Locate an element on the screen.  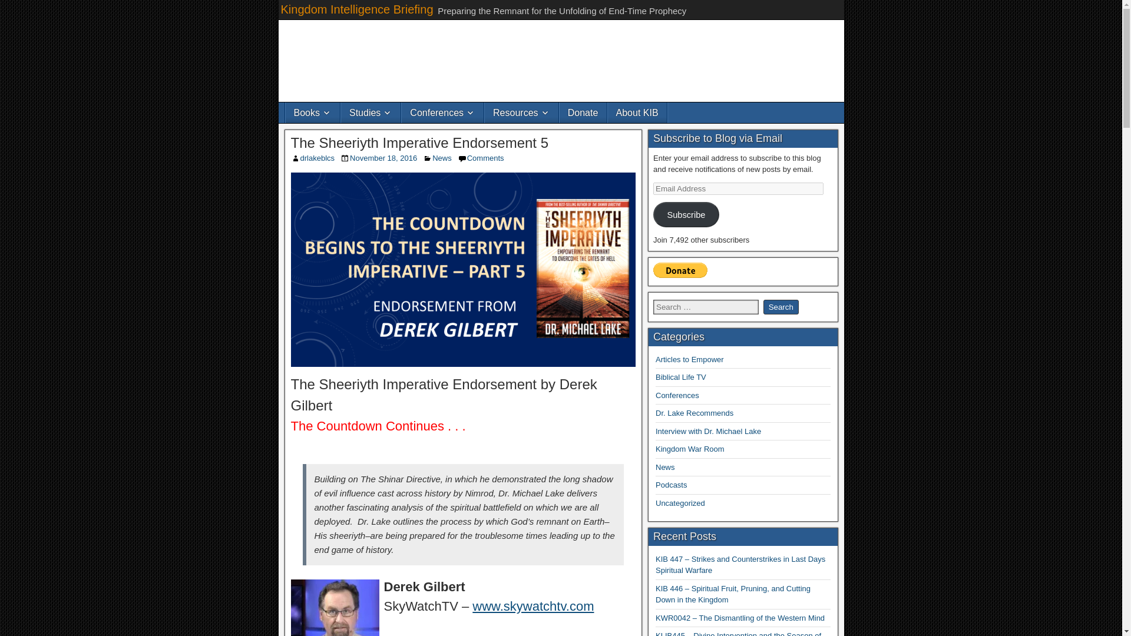
Conferences is located at coordinates (442, 112).